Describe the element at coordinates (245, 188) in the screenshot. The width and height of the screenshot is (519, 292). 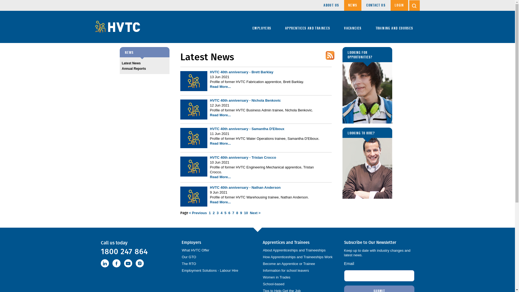
I see `HVTC 40th anniversary - Nathan Anderson` at that location.